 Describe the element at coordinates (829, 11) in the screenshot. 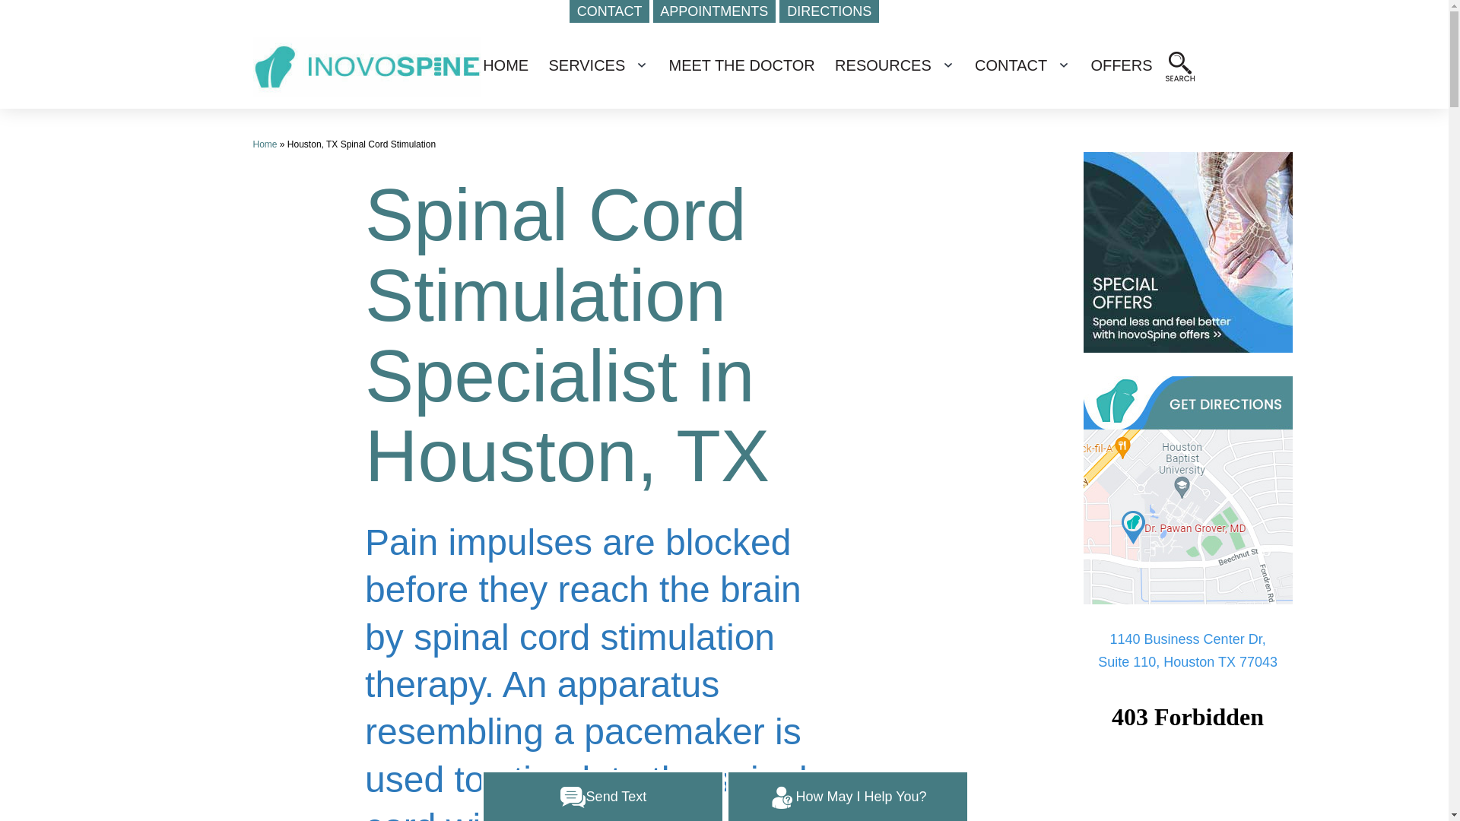

I see `DIRECTIONS` at that location.